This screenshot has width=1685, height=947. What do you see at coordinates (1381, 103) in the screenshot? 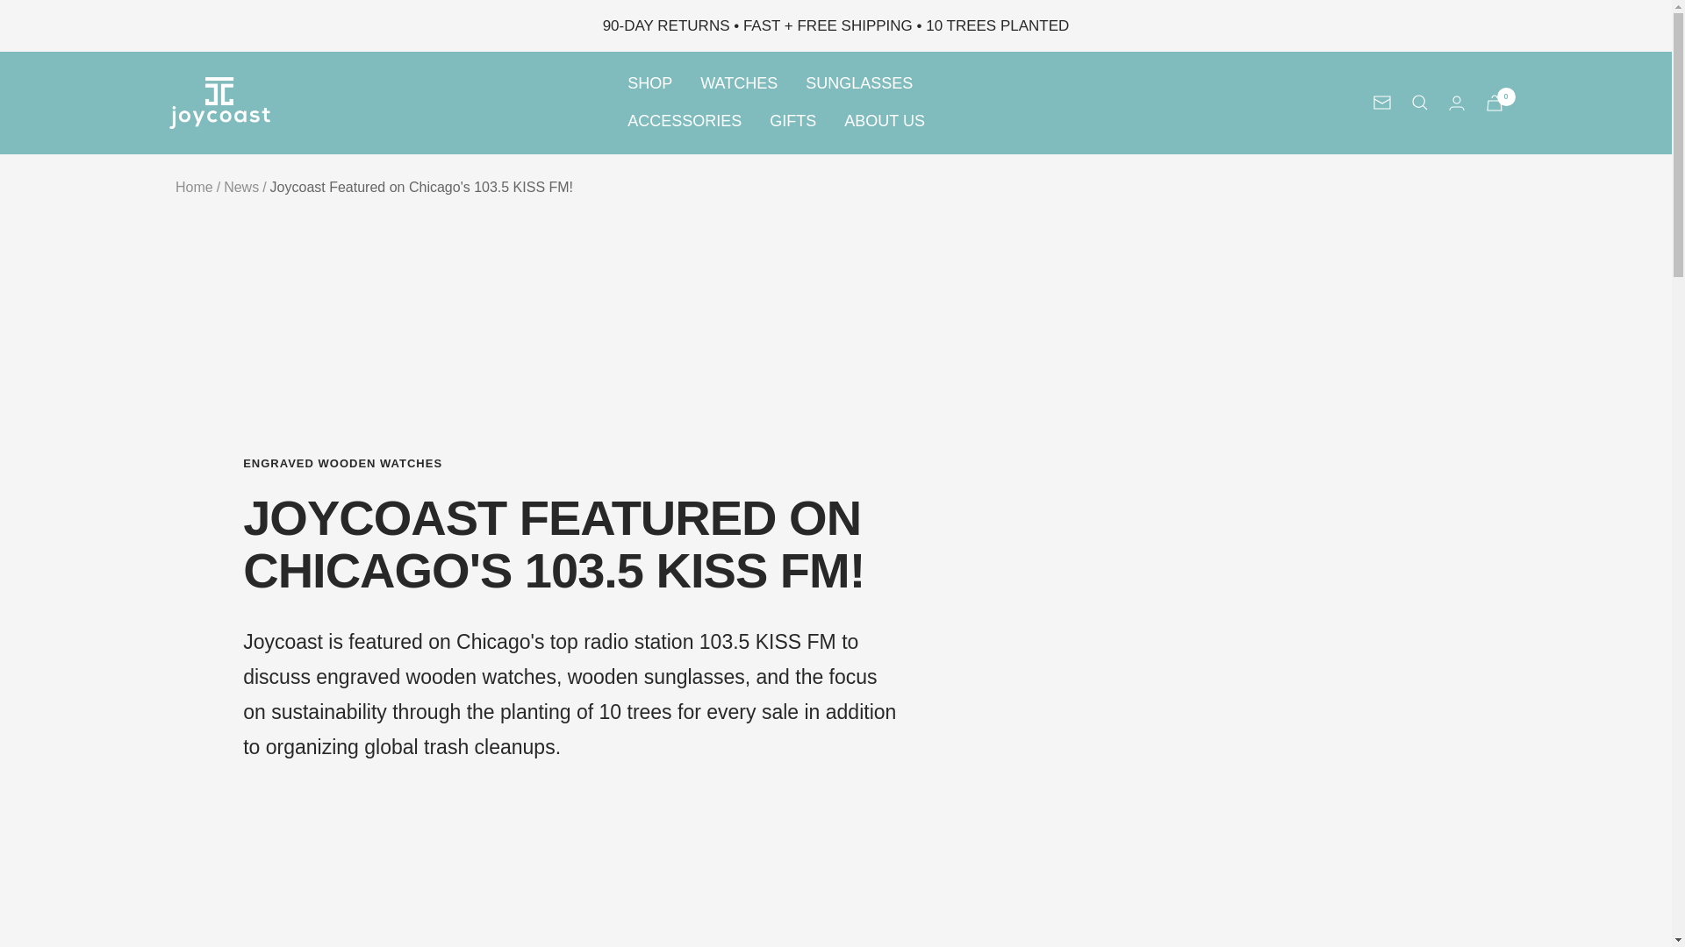
I see `Newsletter` at bounding box center [1381, 103].